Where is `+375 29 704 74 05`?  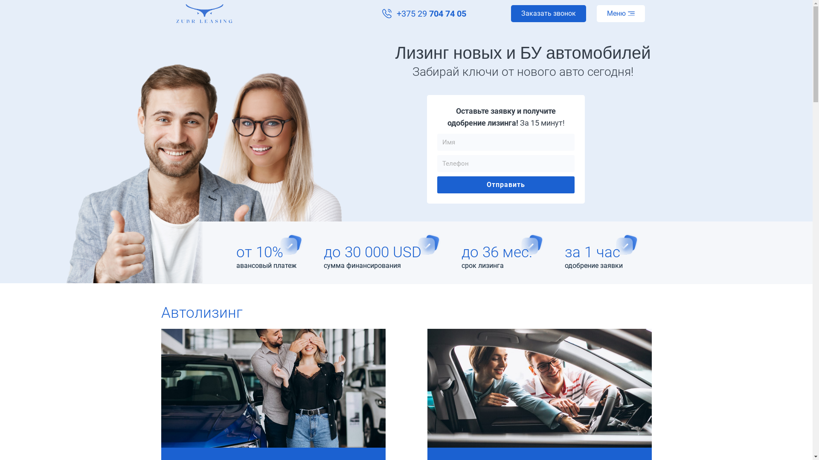 +375 29 704 74 05 is located at coordinates (424, 14).